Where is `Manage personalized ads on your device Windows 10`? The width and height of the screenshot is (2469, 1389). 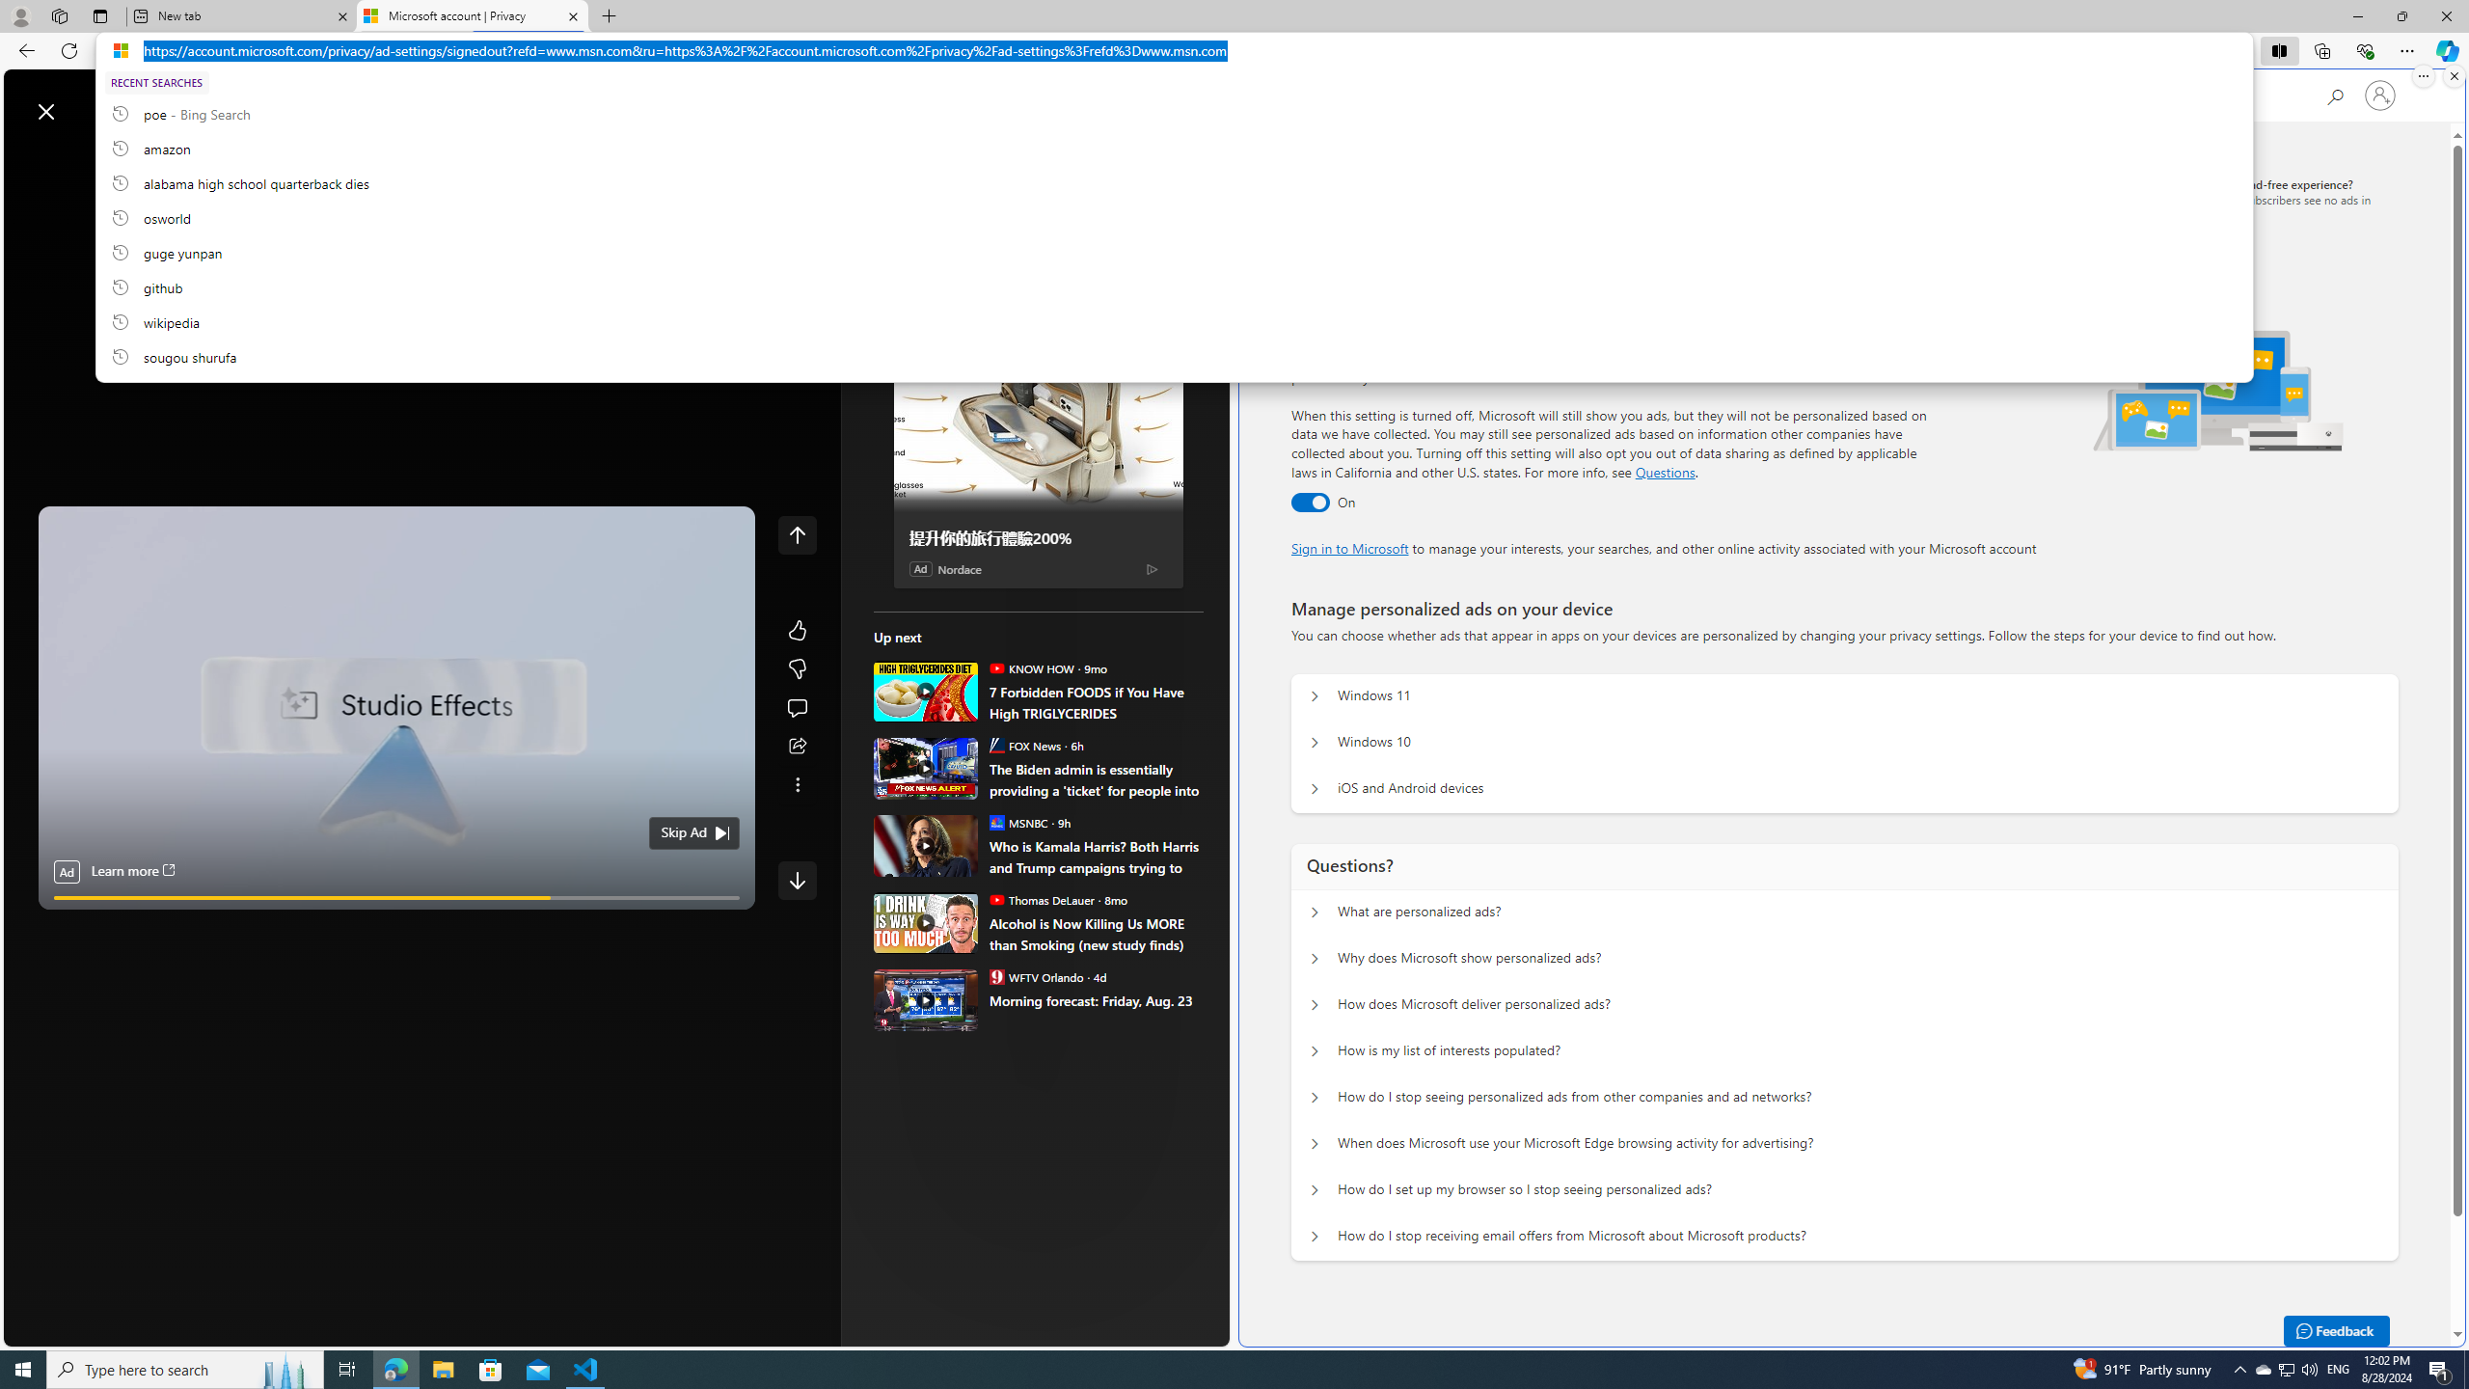
Manage personalized ads on your device Windows 10 is located at coordinates (1315, 743).